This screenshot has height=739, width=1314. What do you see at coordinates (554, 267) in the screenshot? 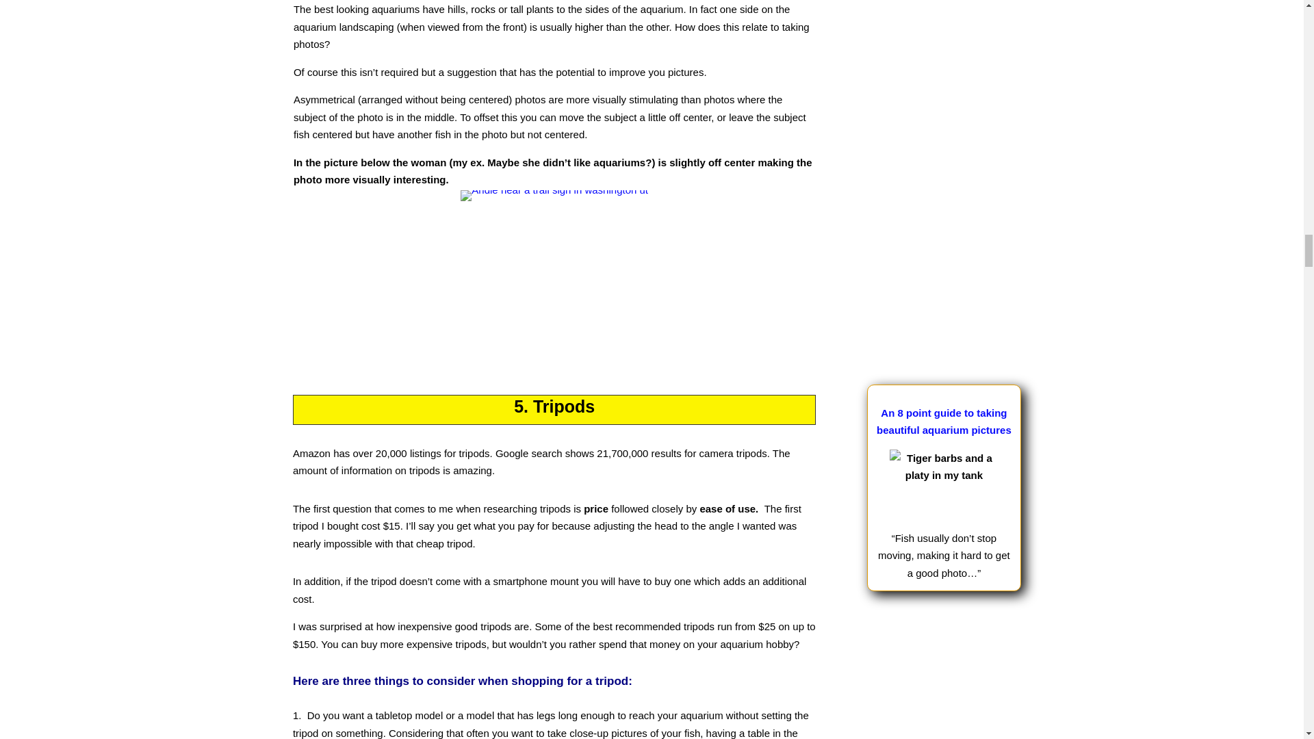
I see `Andie near a trailhead sign` at bounding box center [554, 267].